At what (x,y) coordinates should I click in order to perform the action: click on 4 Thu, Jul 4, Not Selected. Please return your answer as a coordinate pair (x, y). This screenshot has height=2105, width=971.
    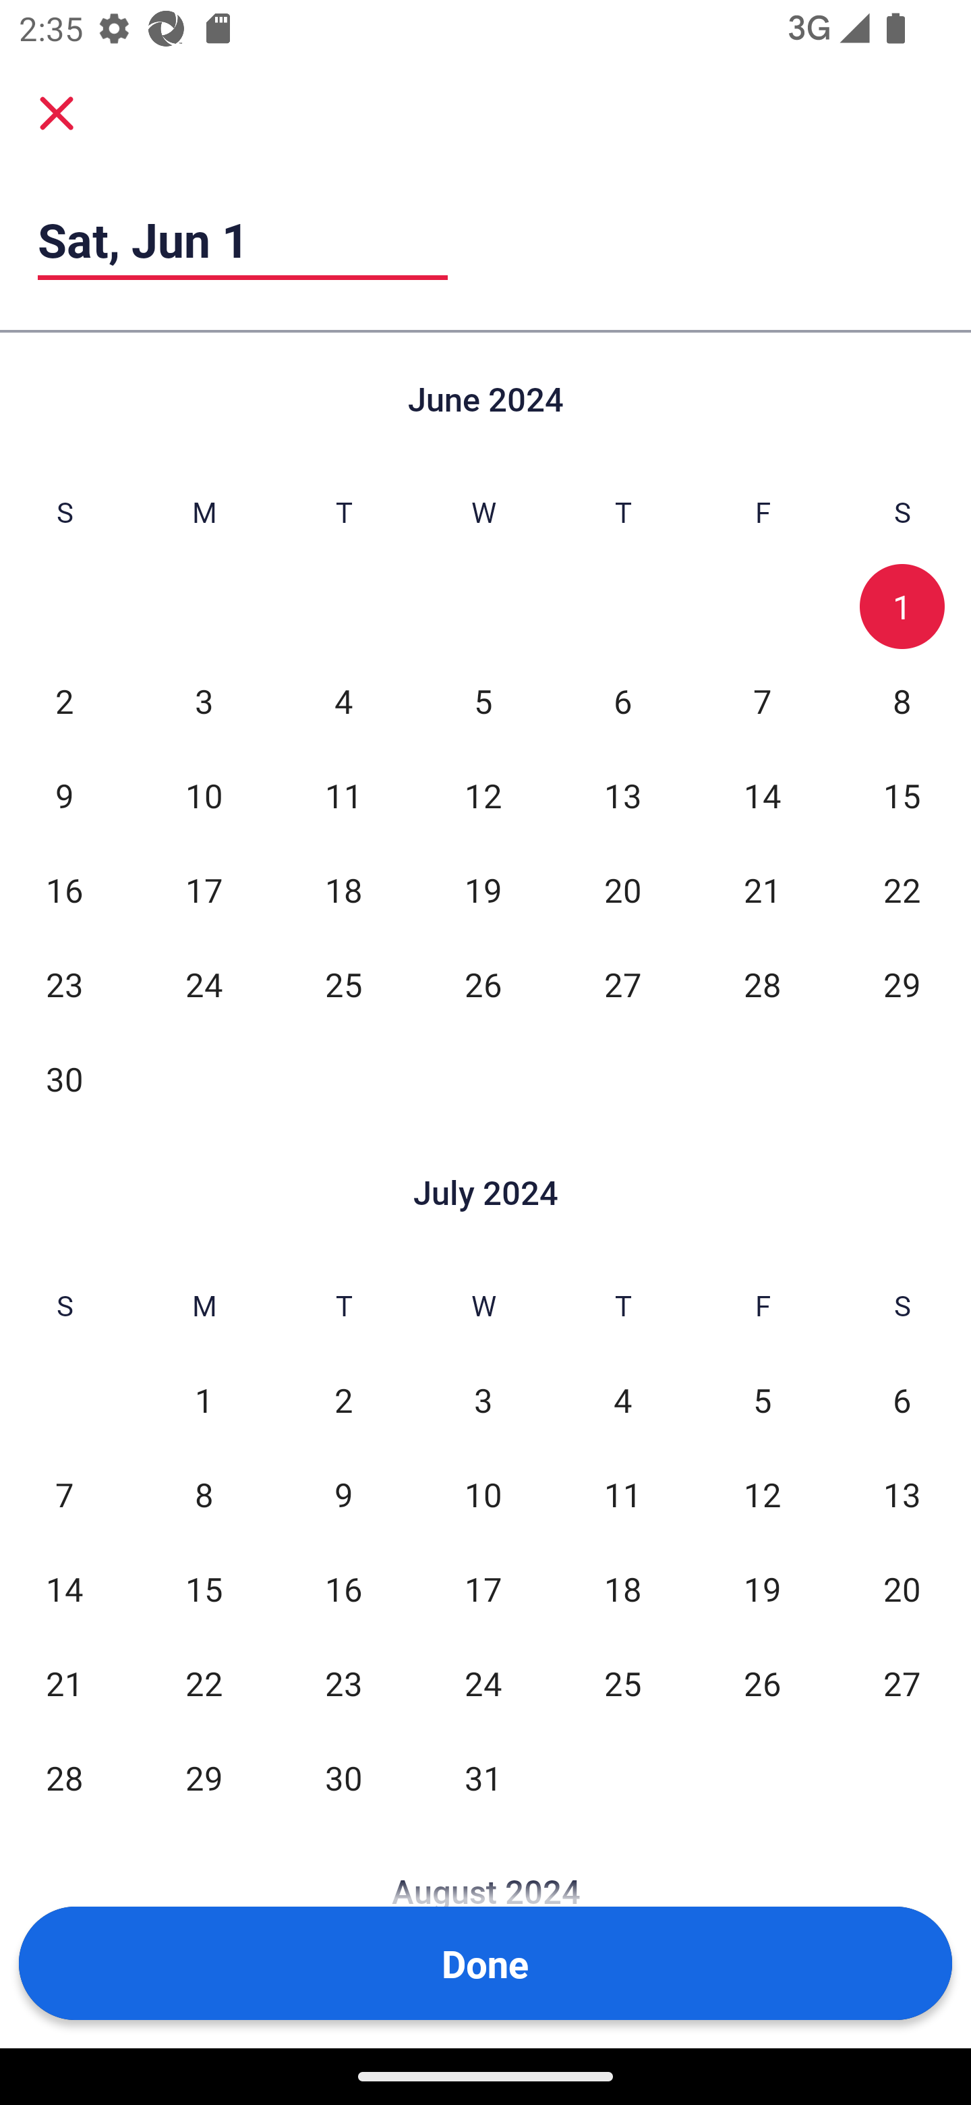
    Looking at the image, I should click on (622, 1401).